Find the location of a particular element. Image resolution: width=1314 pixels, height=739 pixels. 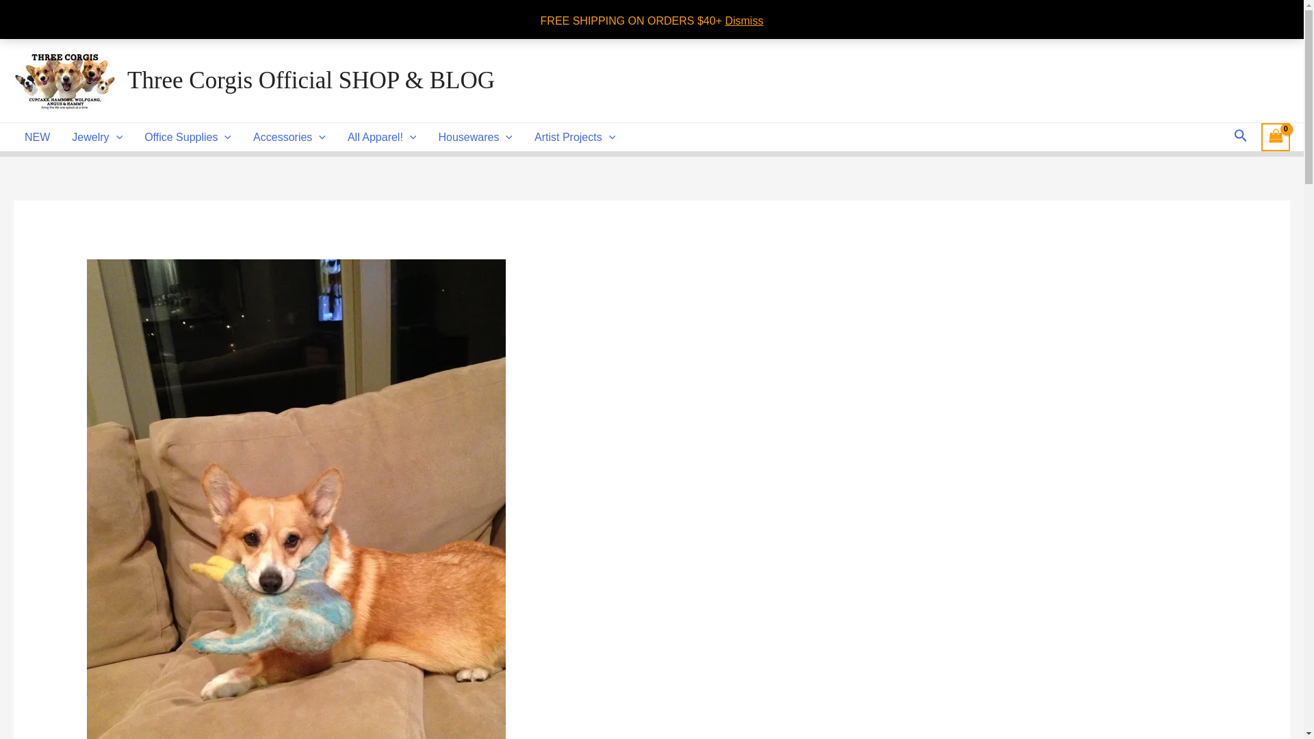

NEW is located at coordinates (37, 138).